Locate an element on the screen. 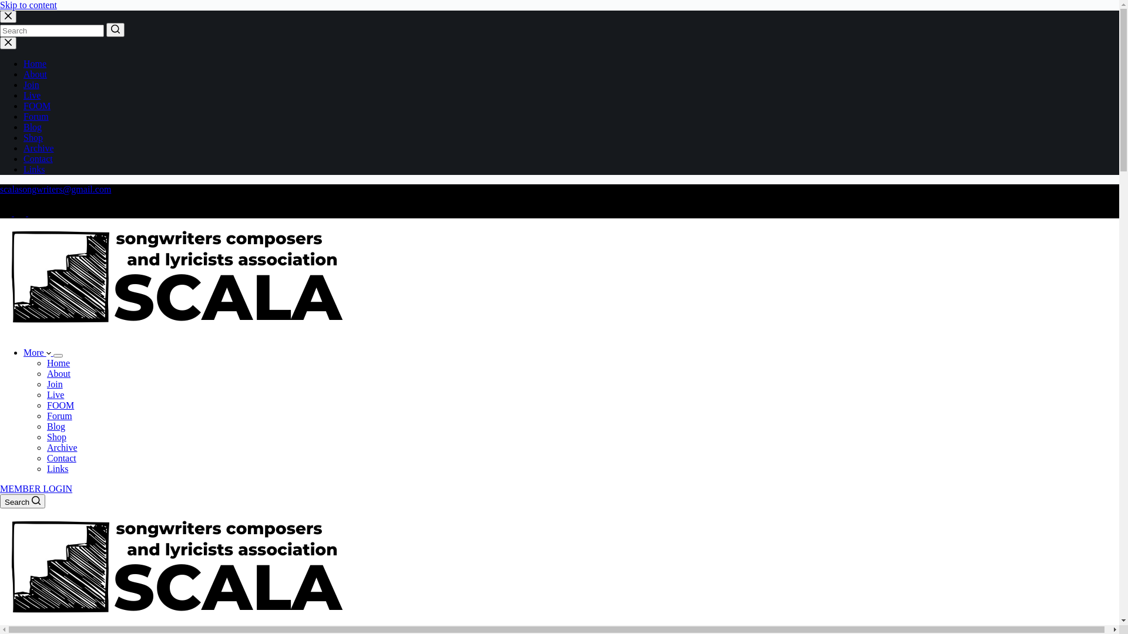 The height and width of the screenshot is (634, 1128). Archive is located at coordinates (39, 148).